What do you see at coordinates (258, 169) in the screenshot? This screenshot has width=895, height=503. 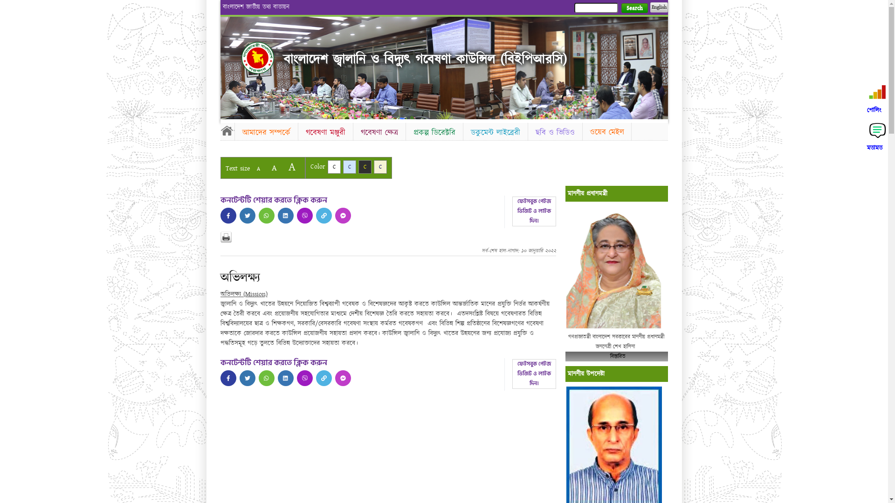 I see `A` at bounding box center [258, 169].